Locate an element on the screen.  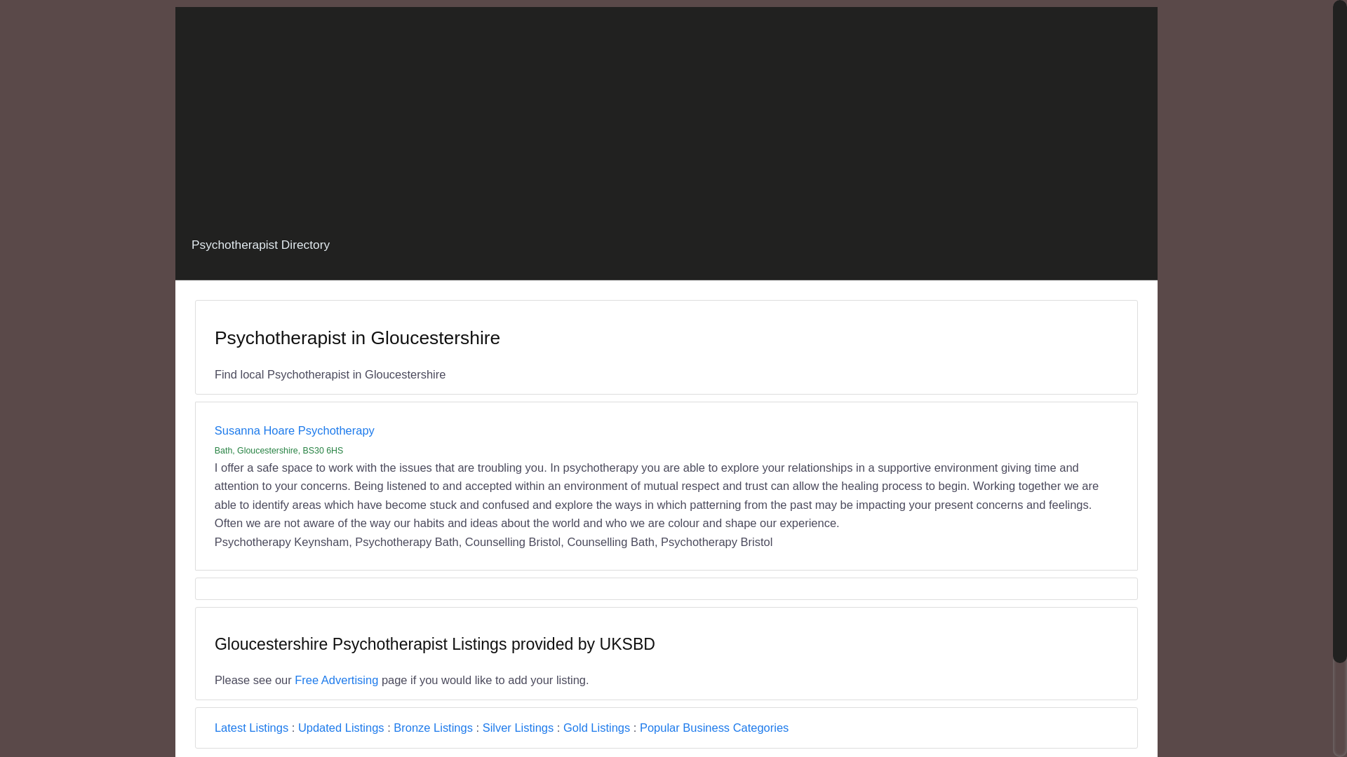
Latest Listings is located at coordinates (251, 728).